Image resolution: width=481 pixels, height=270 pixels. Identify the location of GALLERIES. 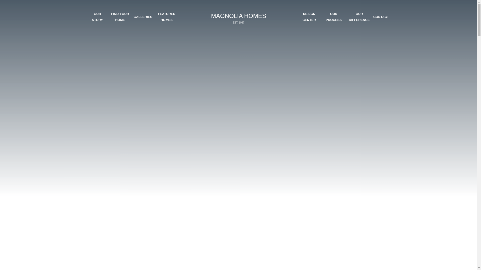
(238, 18).